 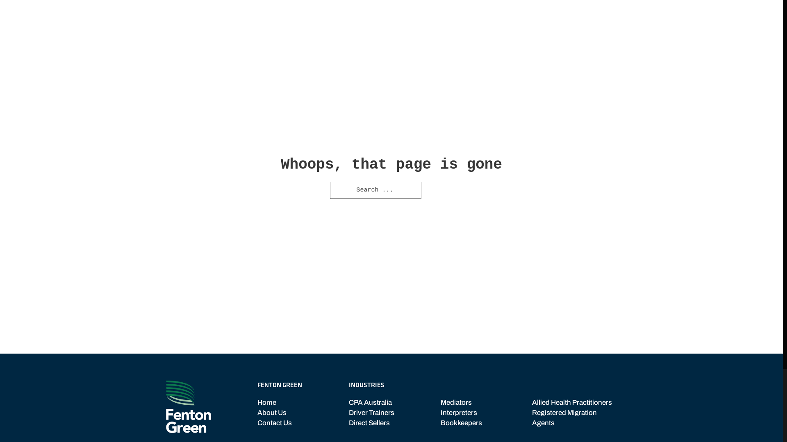 I want to click on CONTACT, so click(x=596, y=16).